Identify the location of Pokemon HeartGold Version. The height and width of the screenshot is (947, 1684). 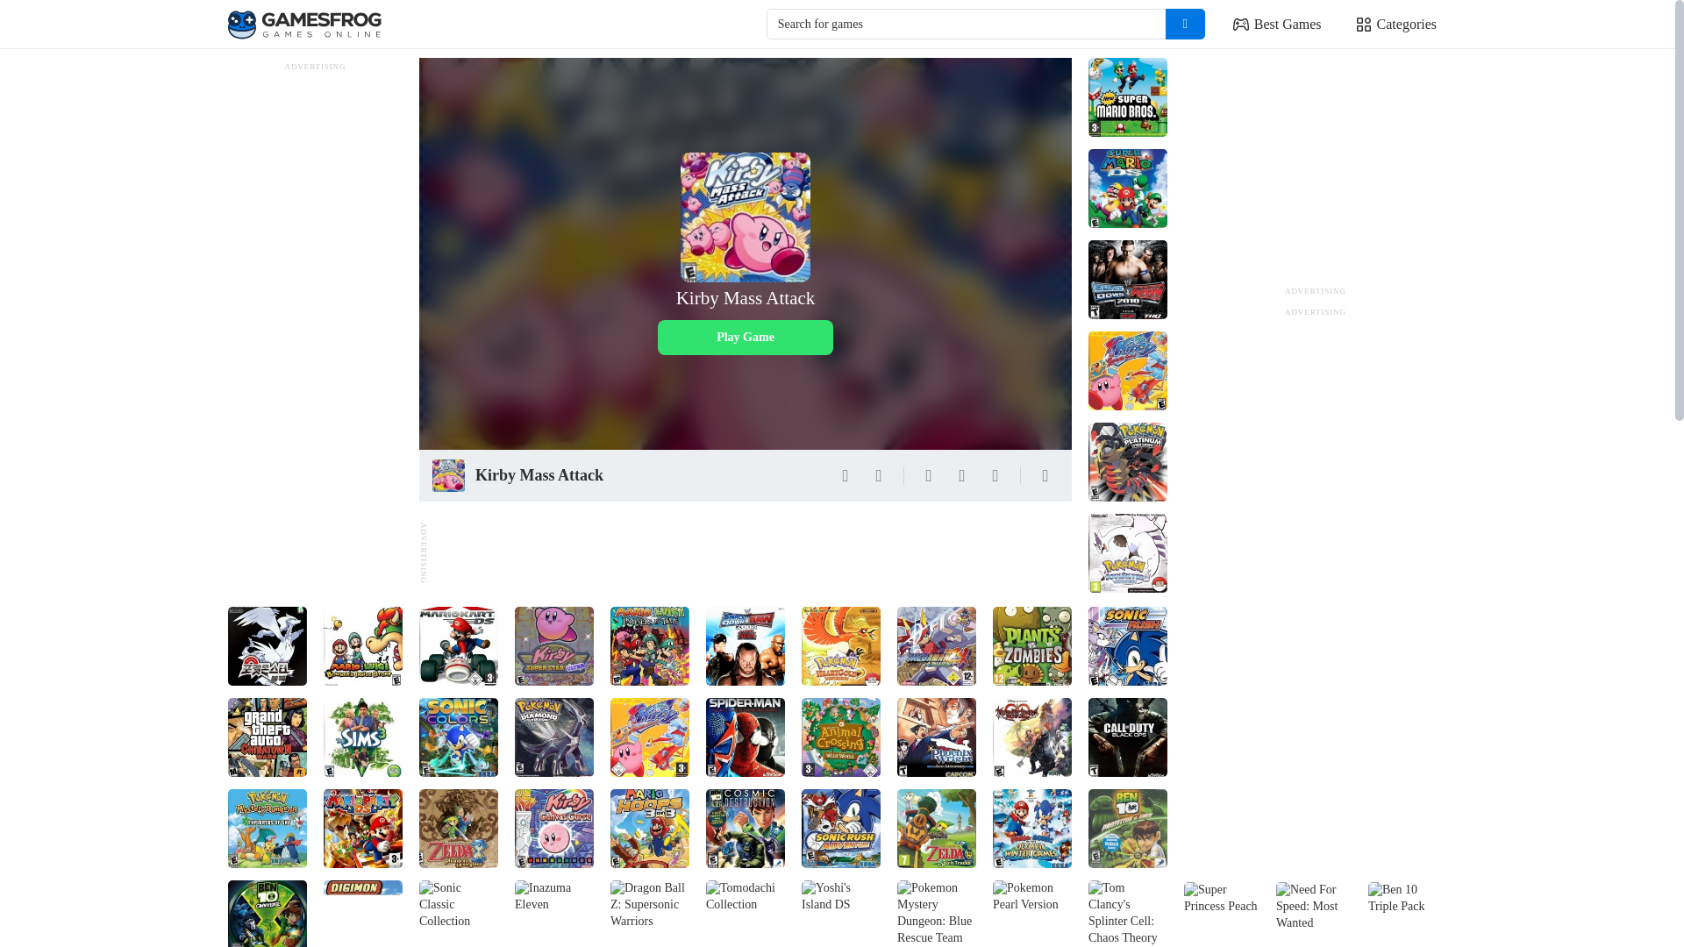
(840, 645).